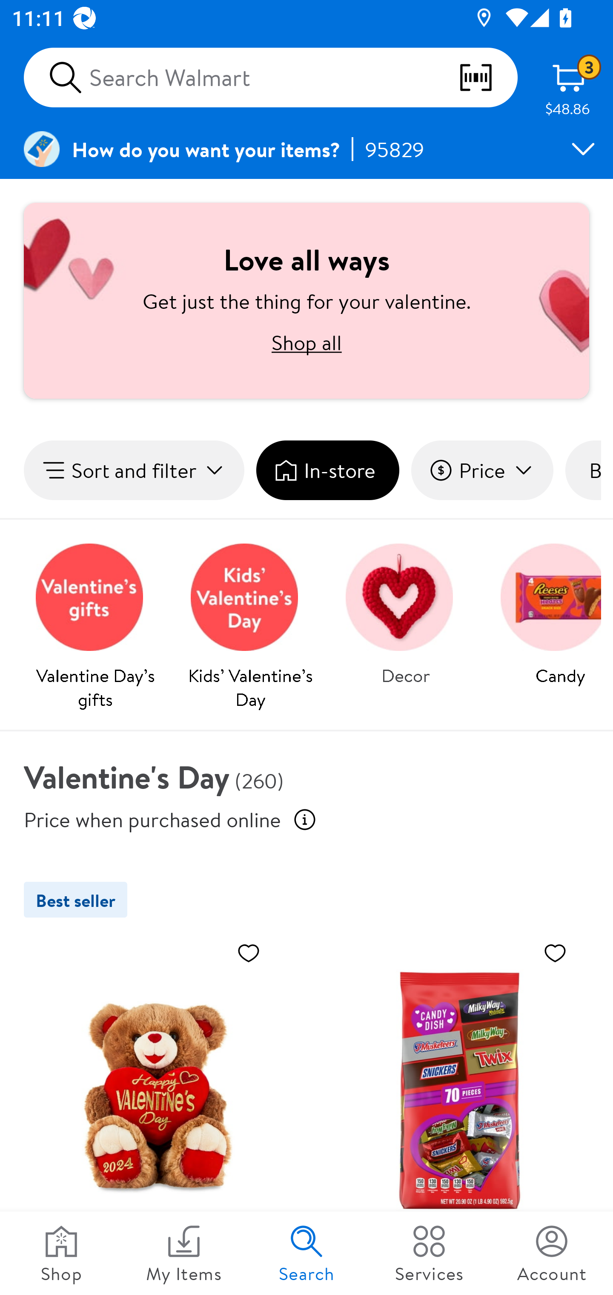  Describe the element at coordinates (545, 610) in the screenshot. I see `Search by Candy Candy` at that location.